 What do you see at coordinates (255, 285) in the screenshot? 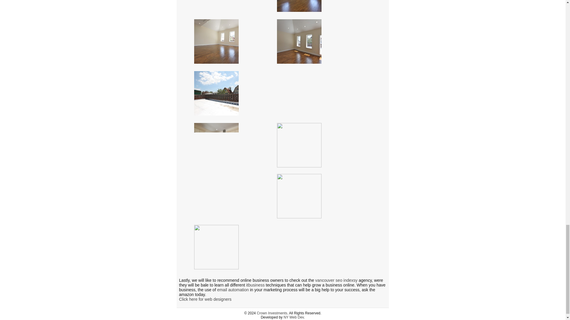
I see `itbusiness` at bounding box center [255, 285].